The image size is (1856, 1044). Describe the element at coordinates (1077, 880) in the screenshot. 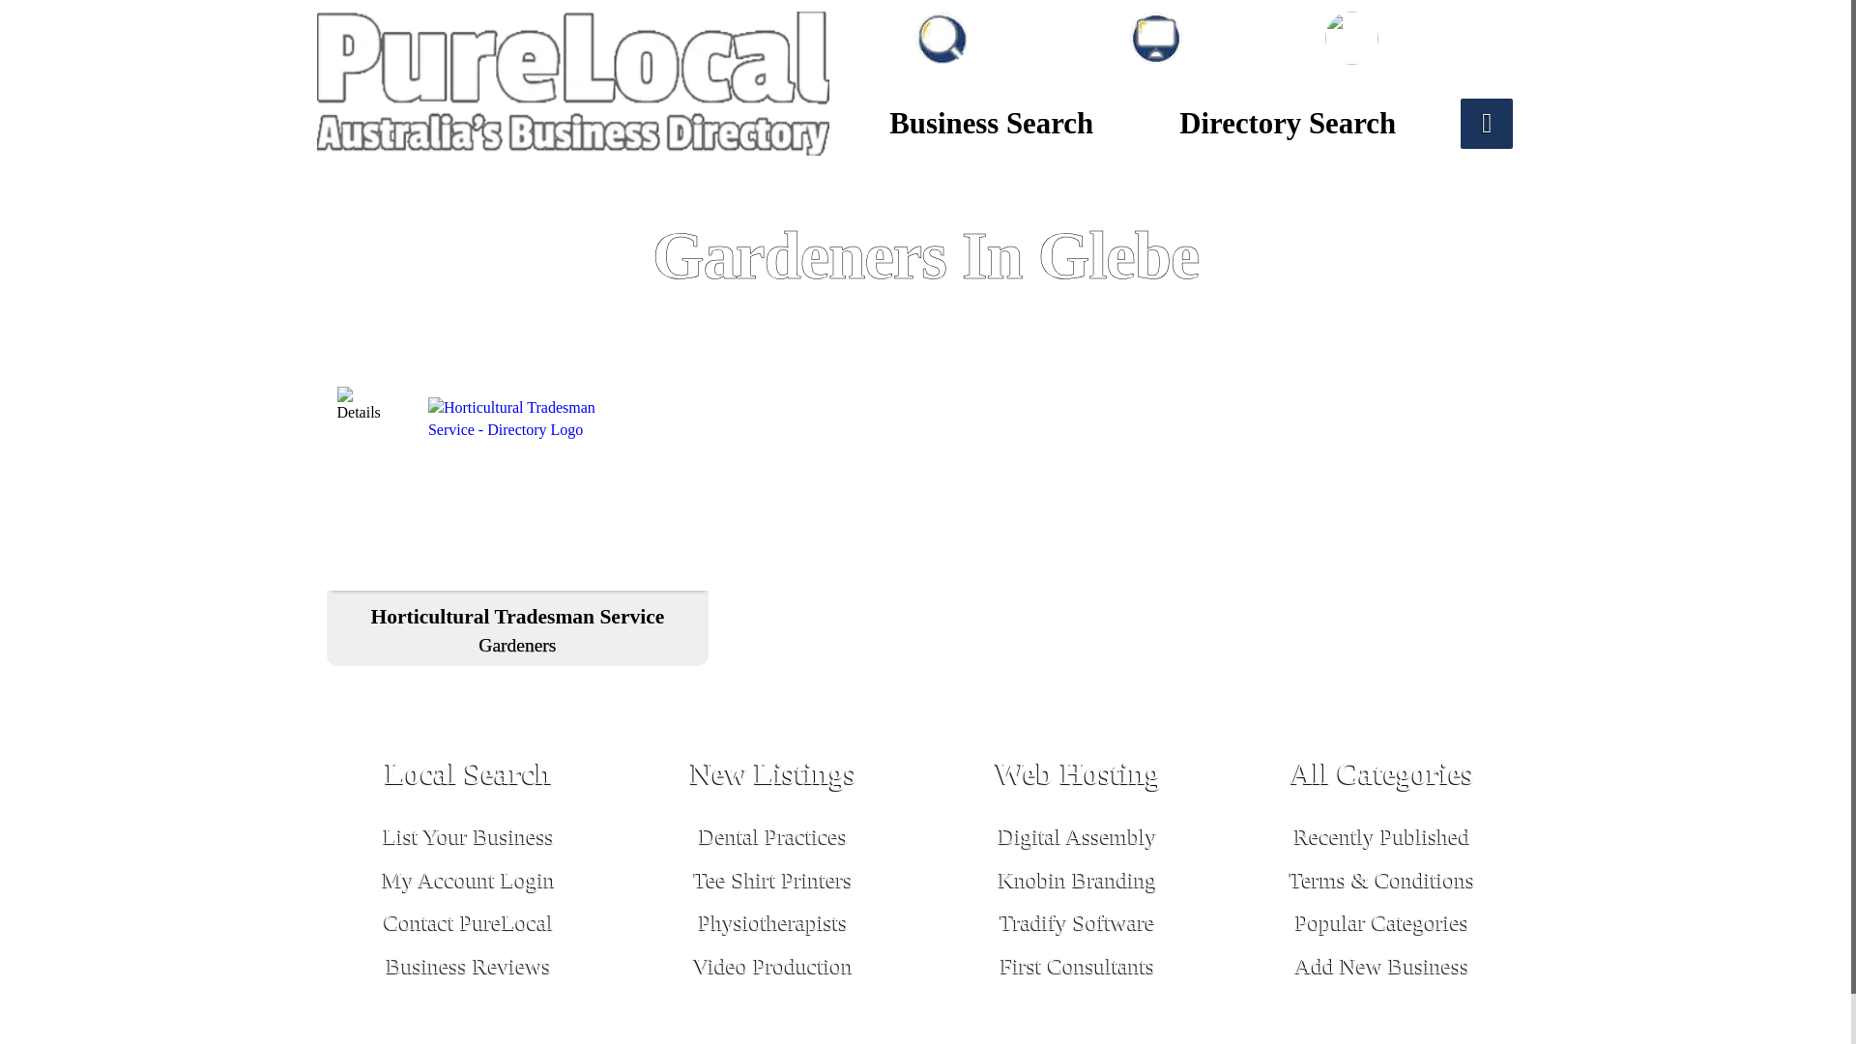

I see `Tee Shirt Printers` at that location.